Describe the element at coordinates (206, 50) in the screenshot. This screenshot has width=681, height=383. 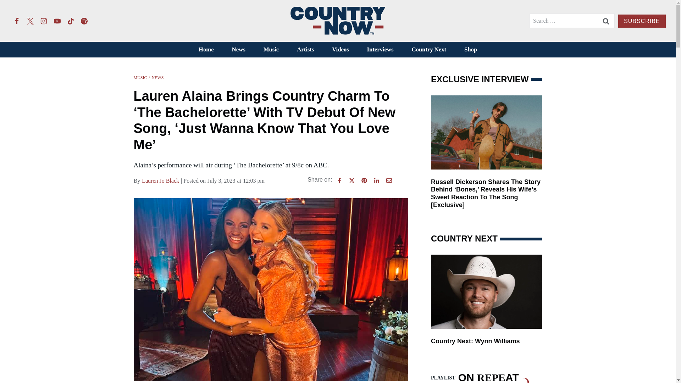
I see `Home` at that location.